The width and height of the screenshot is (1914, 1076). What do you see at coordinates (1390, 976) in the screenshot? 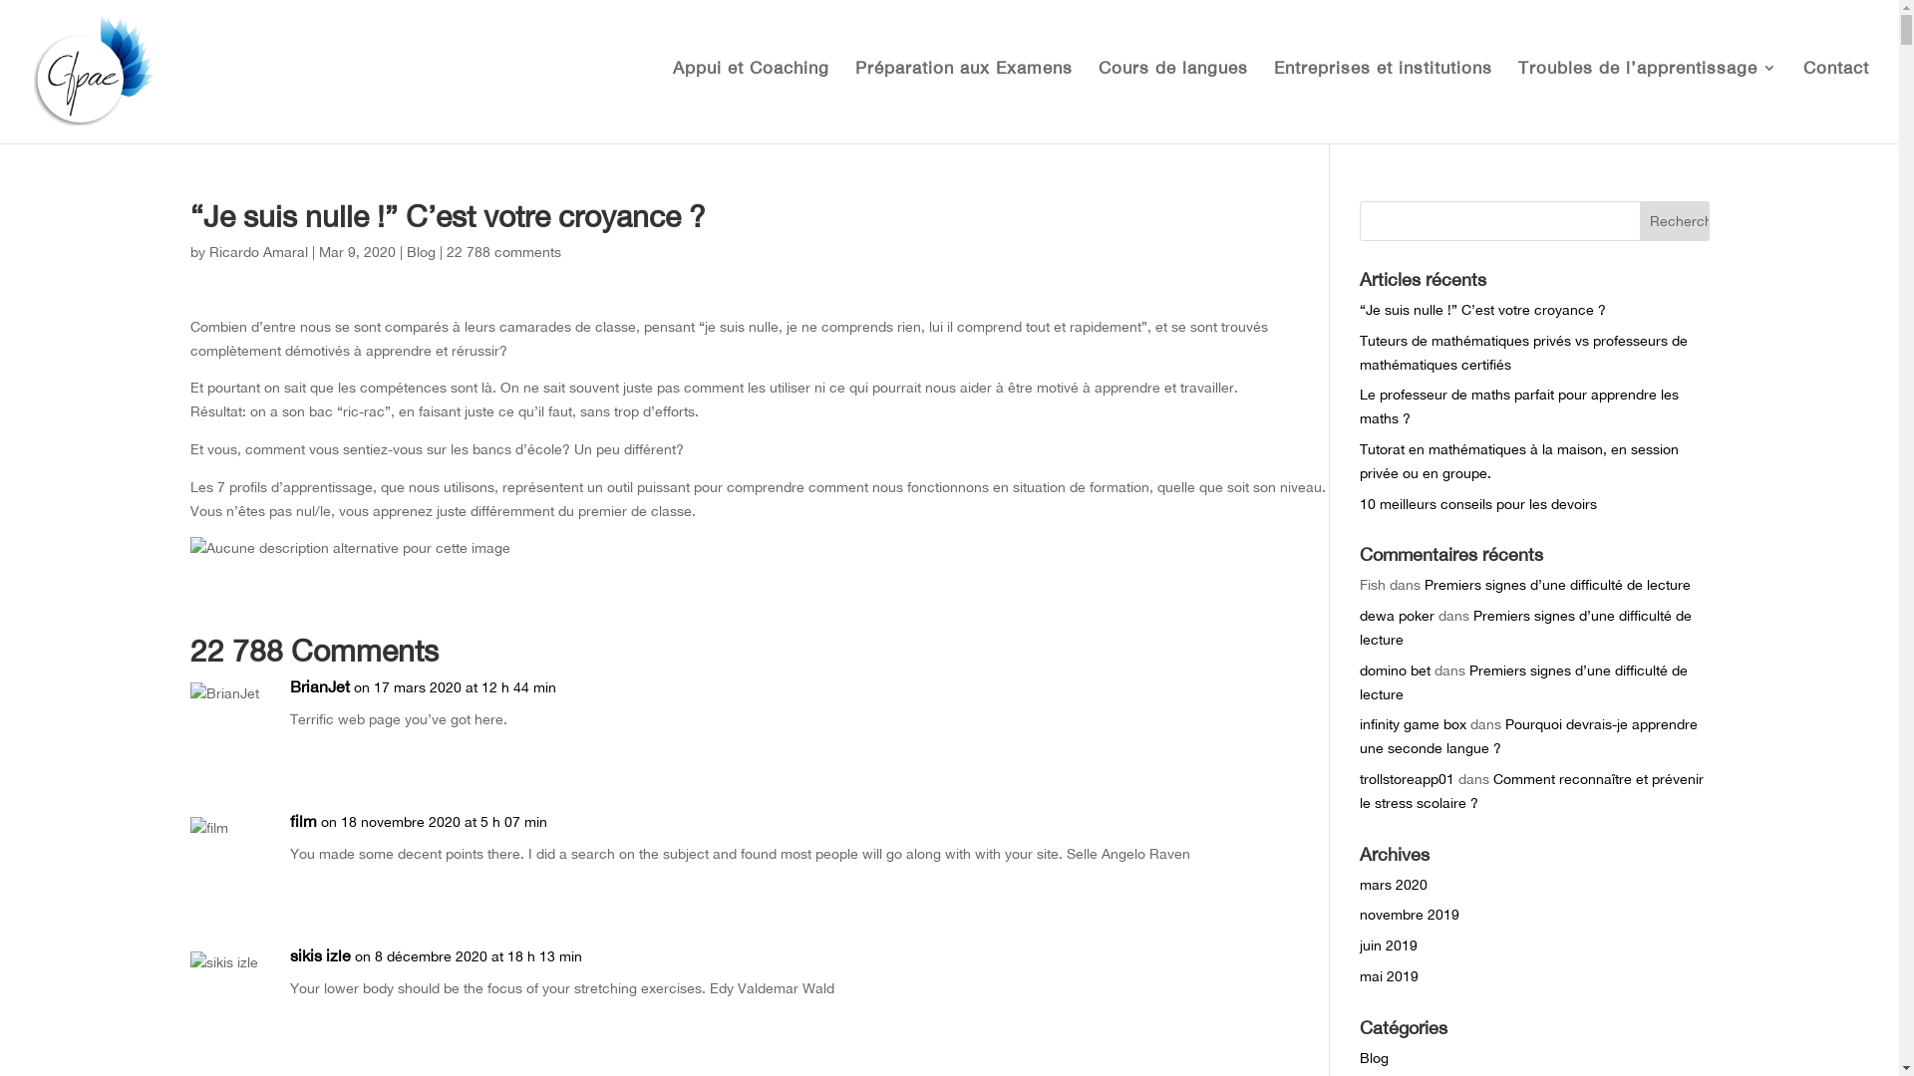
I see `mai 2019` at bounding box center [1390, 976].